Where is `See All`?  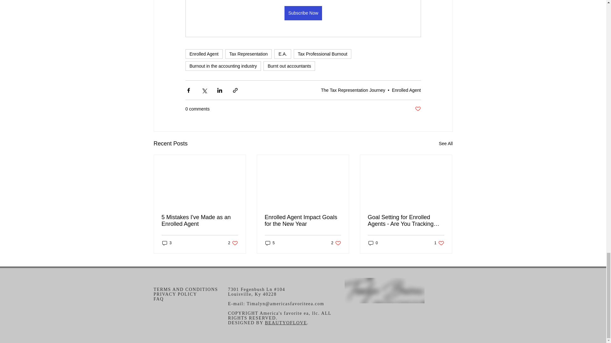
See All is located at coordinates (446, 144).